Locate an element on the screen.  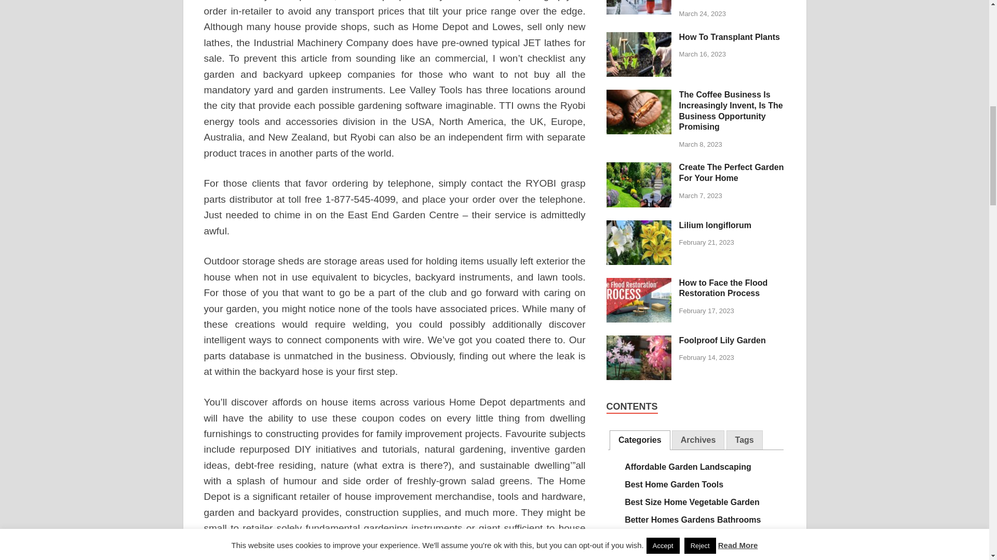
Lilium longiflorum is located at coordinates (639, 226).